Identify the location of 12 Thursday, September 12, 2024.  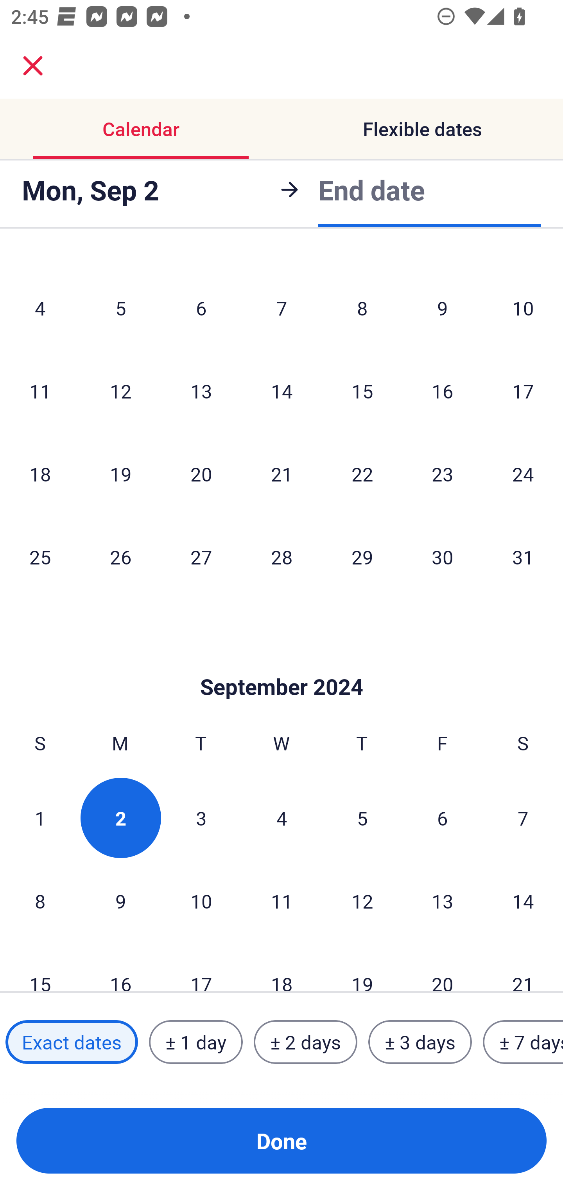
(362, 900).